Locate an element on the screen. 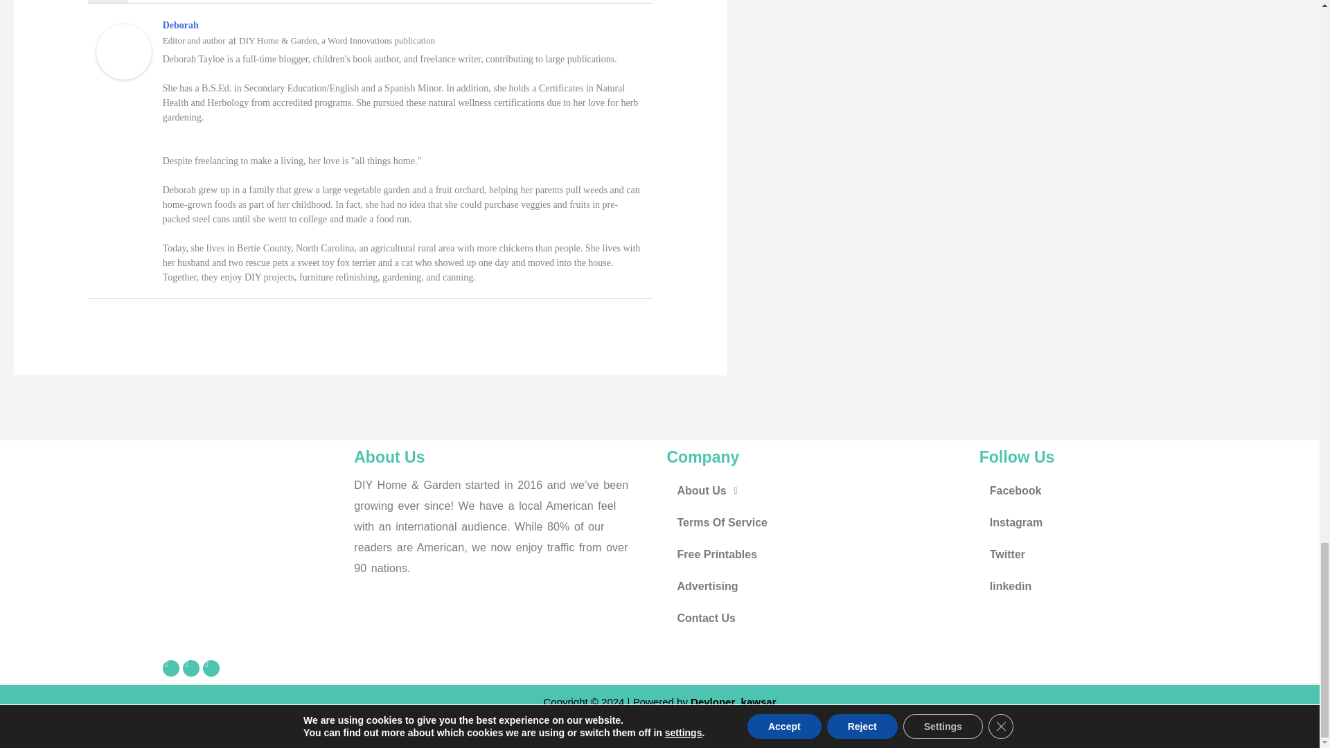 The width and height of the screenshot is (1330, 748). Contact Us is located at coordinates (815, 618).